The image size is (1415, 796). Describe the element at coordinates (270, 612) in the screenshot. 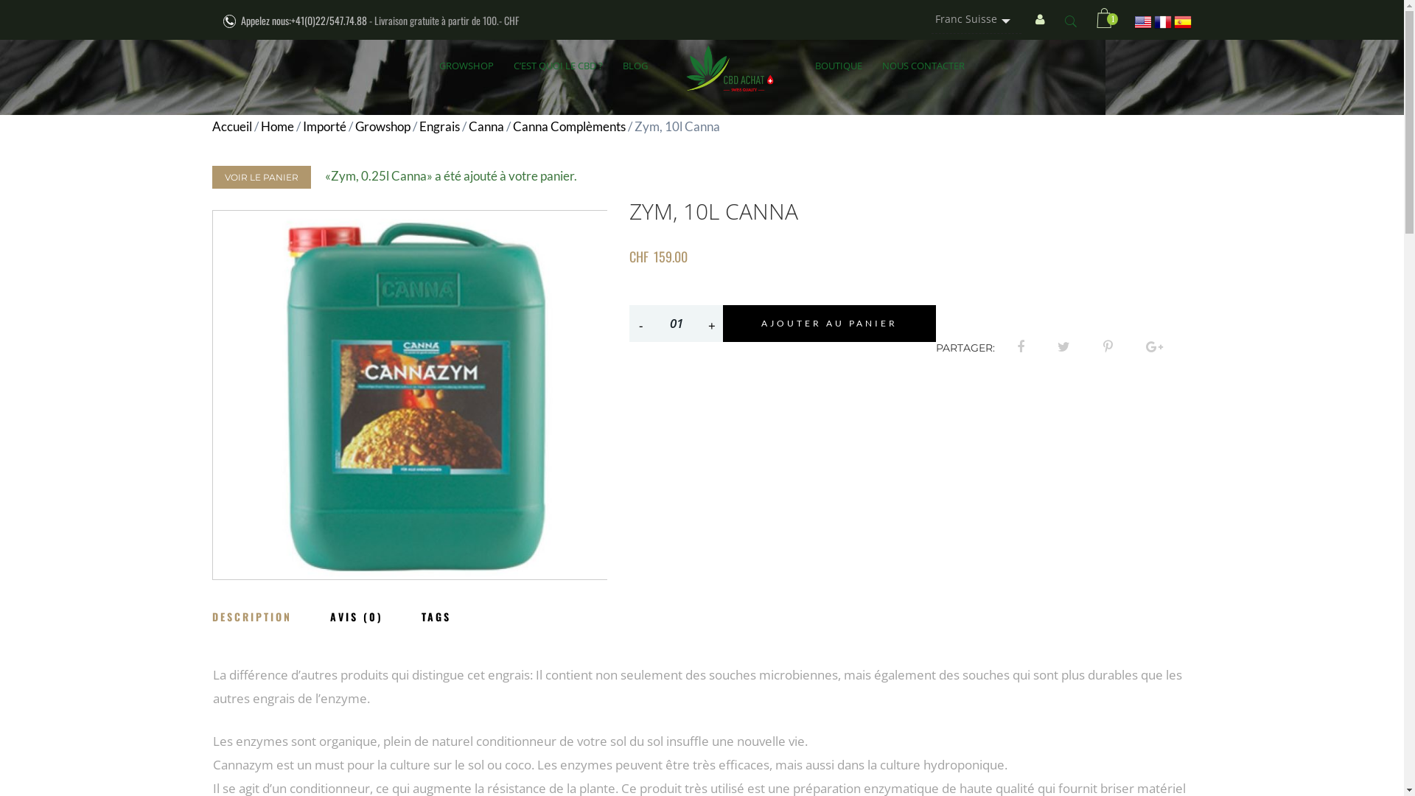

I see `DESCRIPTION` at that location.